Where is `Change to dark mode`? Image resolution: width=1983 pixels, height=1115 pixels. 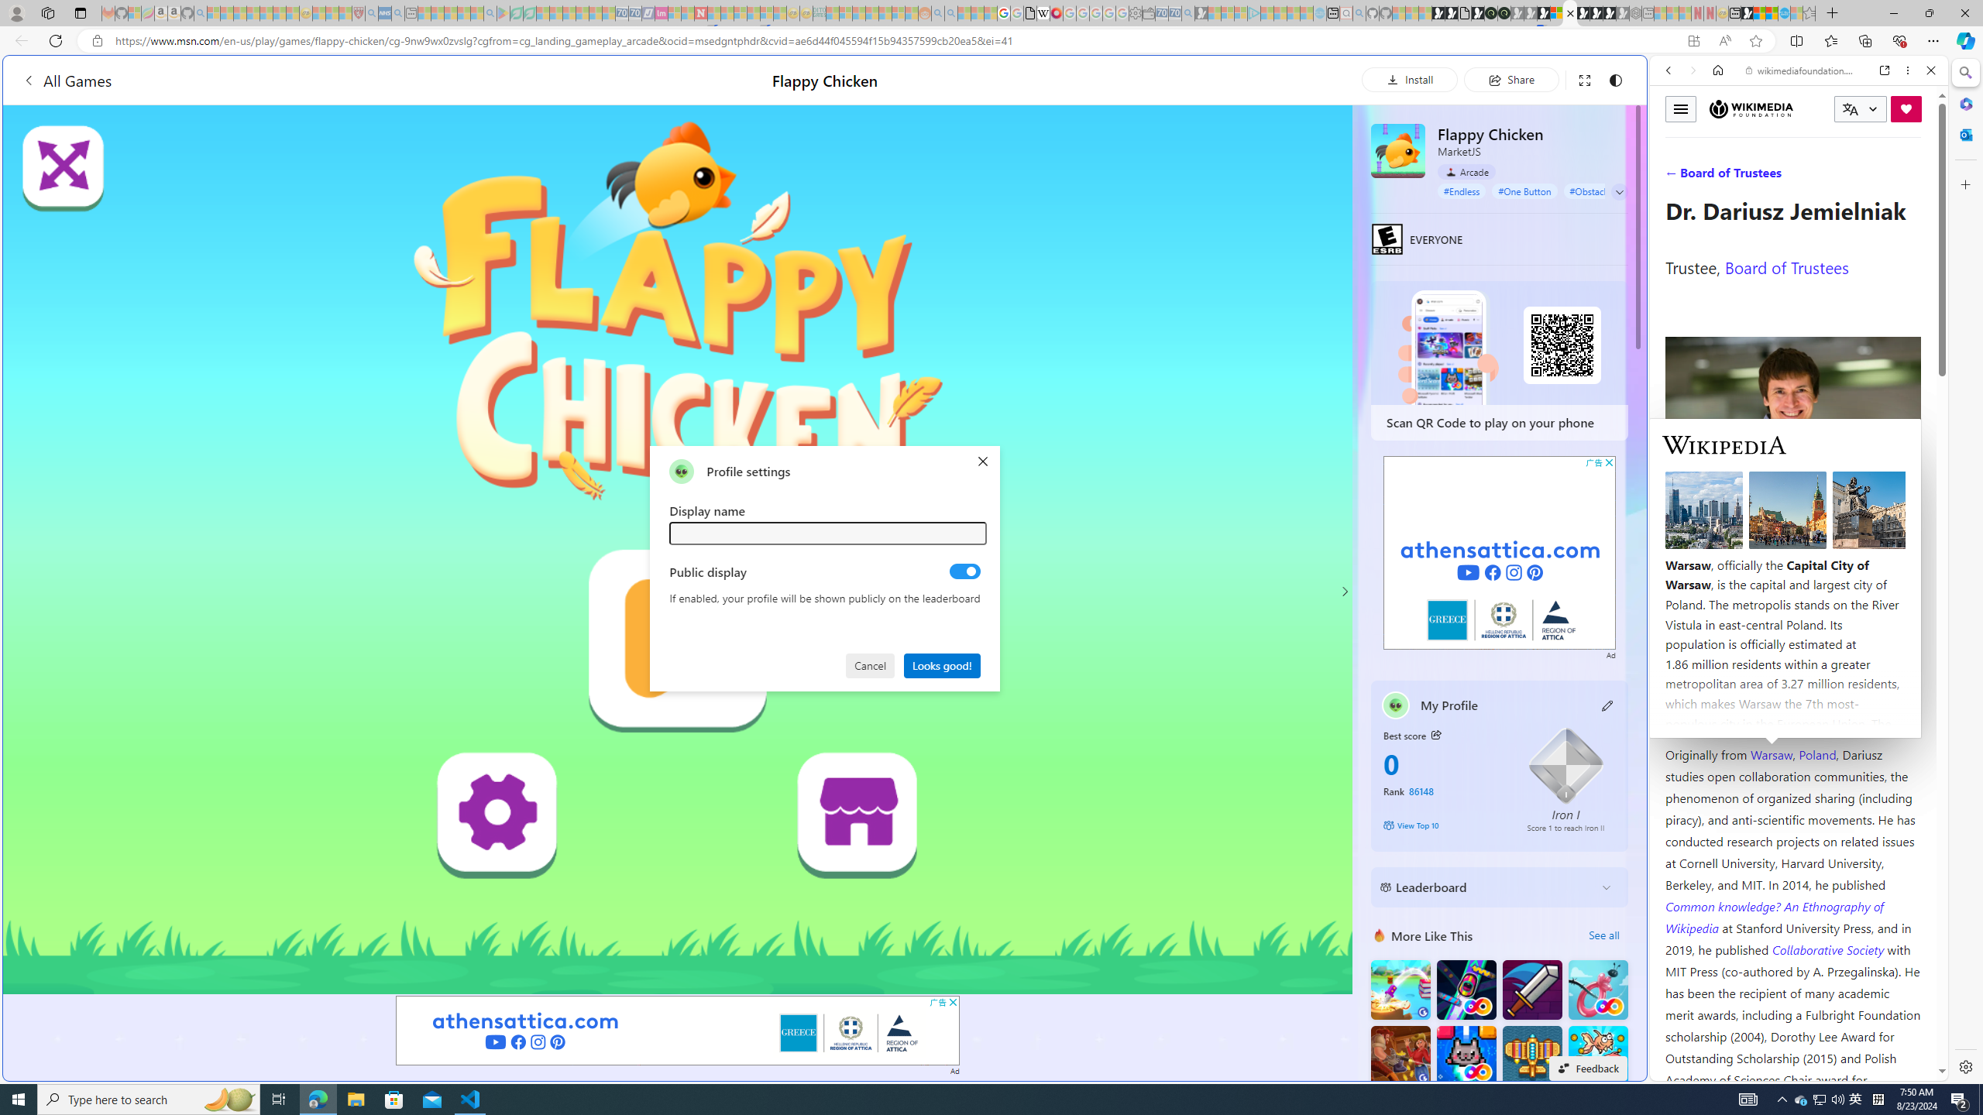
Change to dark mode is located at coordinates (1614, 79).